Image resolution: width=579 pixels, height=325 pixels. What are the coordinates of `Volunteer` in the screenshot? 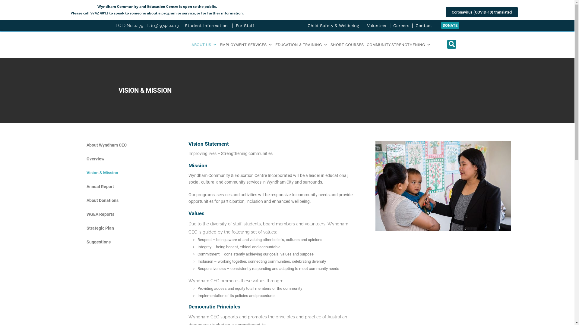 It's located at (377, 25).